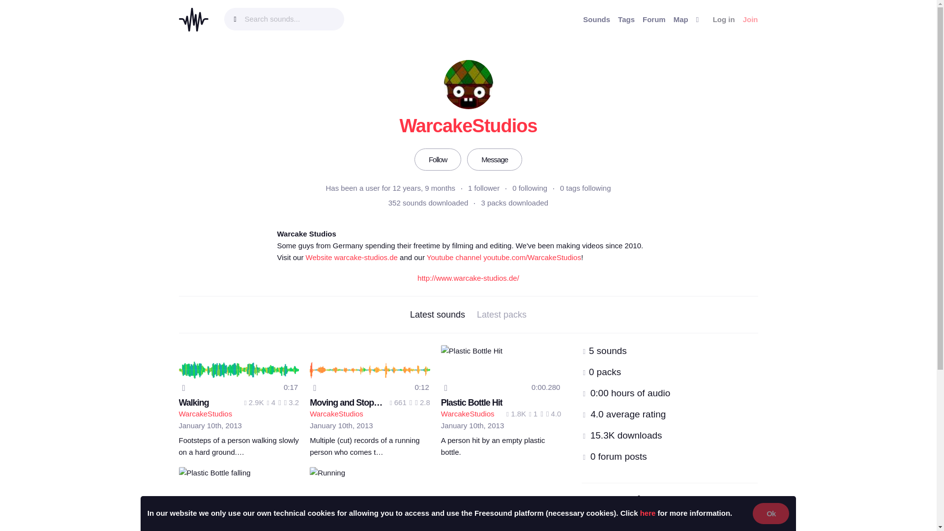 The height and width of the screenshot is (531, 944). I want to click on Log in, so click(724, 19).